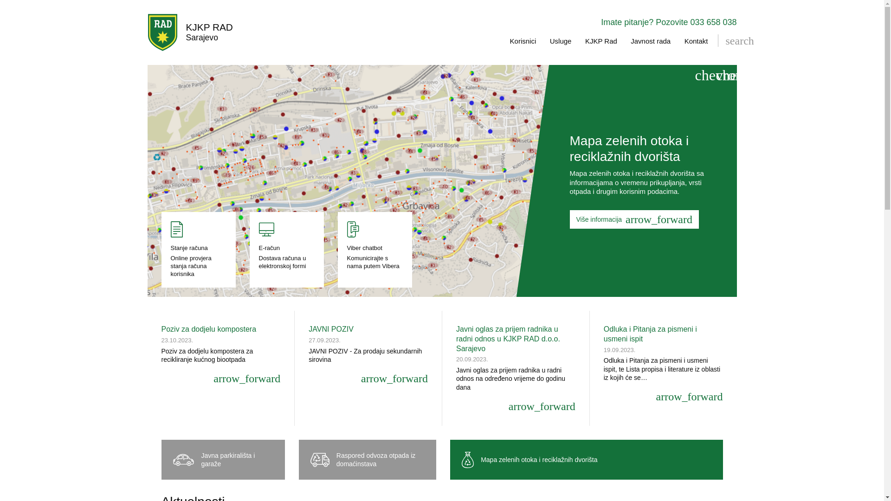 The width and height of the screenshot is (891, 501). Describe the element at coordinates (190, 32) in the screenshot. I see `KJKP RAD
Sarajevo` at that location.